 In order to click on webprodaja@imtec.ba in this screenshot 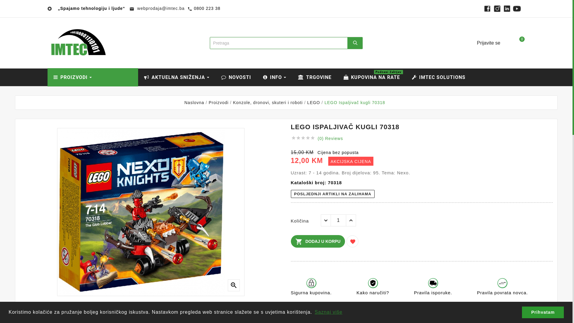, I will do `click(160, 8)`.